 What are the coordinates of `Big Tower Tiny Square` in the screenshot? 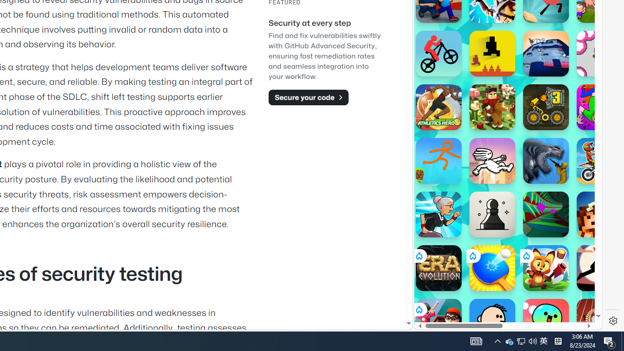 It's located at (546, 54).